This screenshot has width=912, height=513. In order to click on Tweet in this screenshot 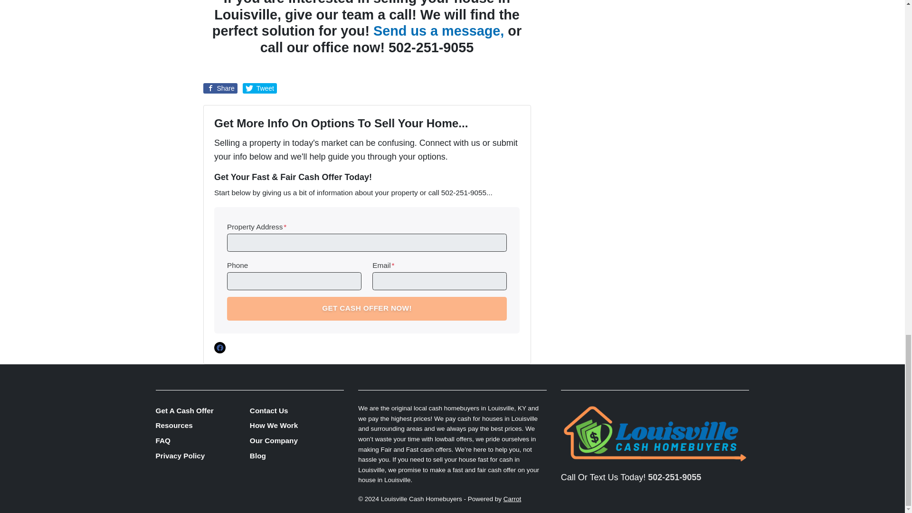, I will do `click(259, 88)`.